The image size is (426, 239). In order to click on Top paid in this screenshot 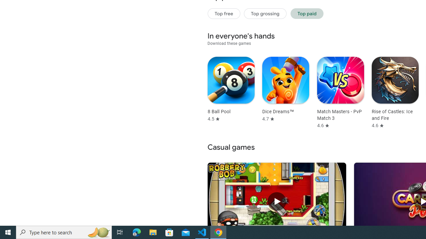, I will do `click(307, 13)`.